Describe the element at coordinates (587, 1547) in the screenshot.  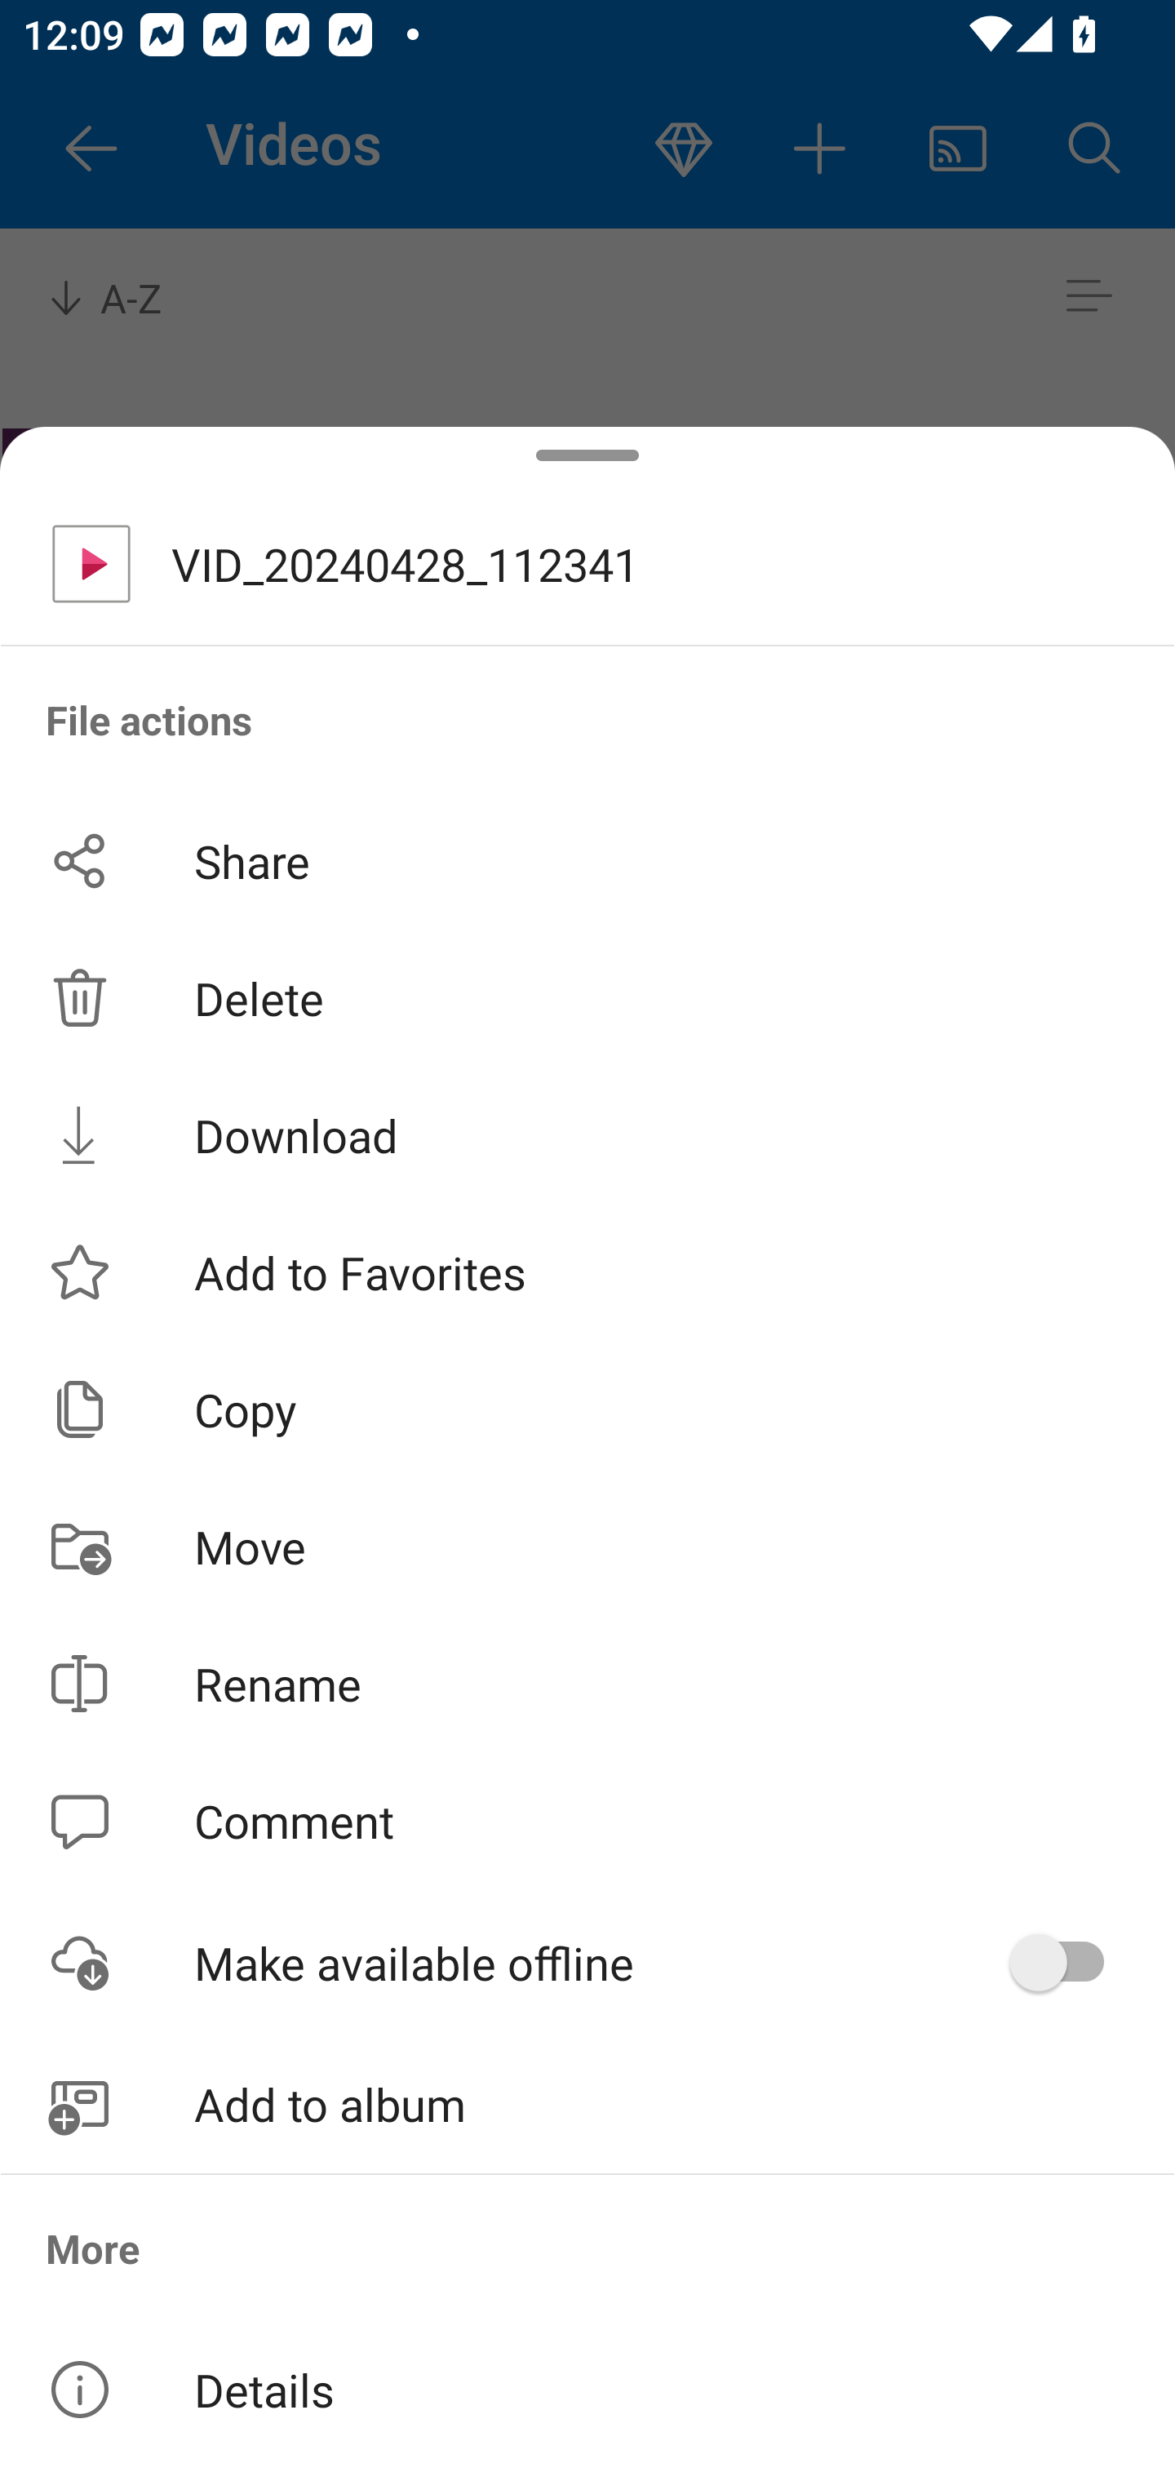
I see `Move button Move` at that location.